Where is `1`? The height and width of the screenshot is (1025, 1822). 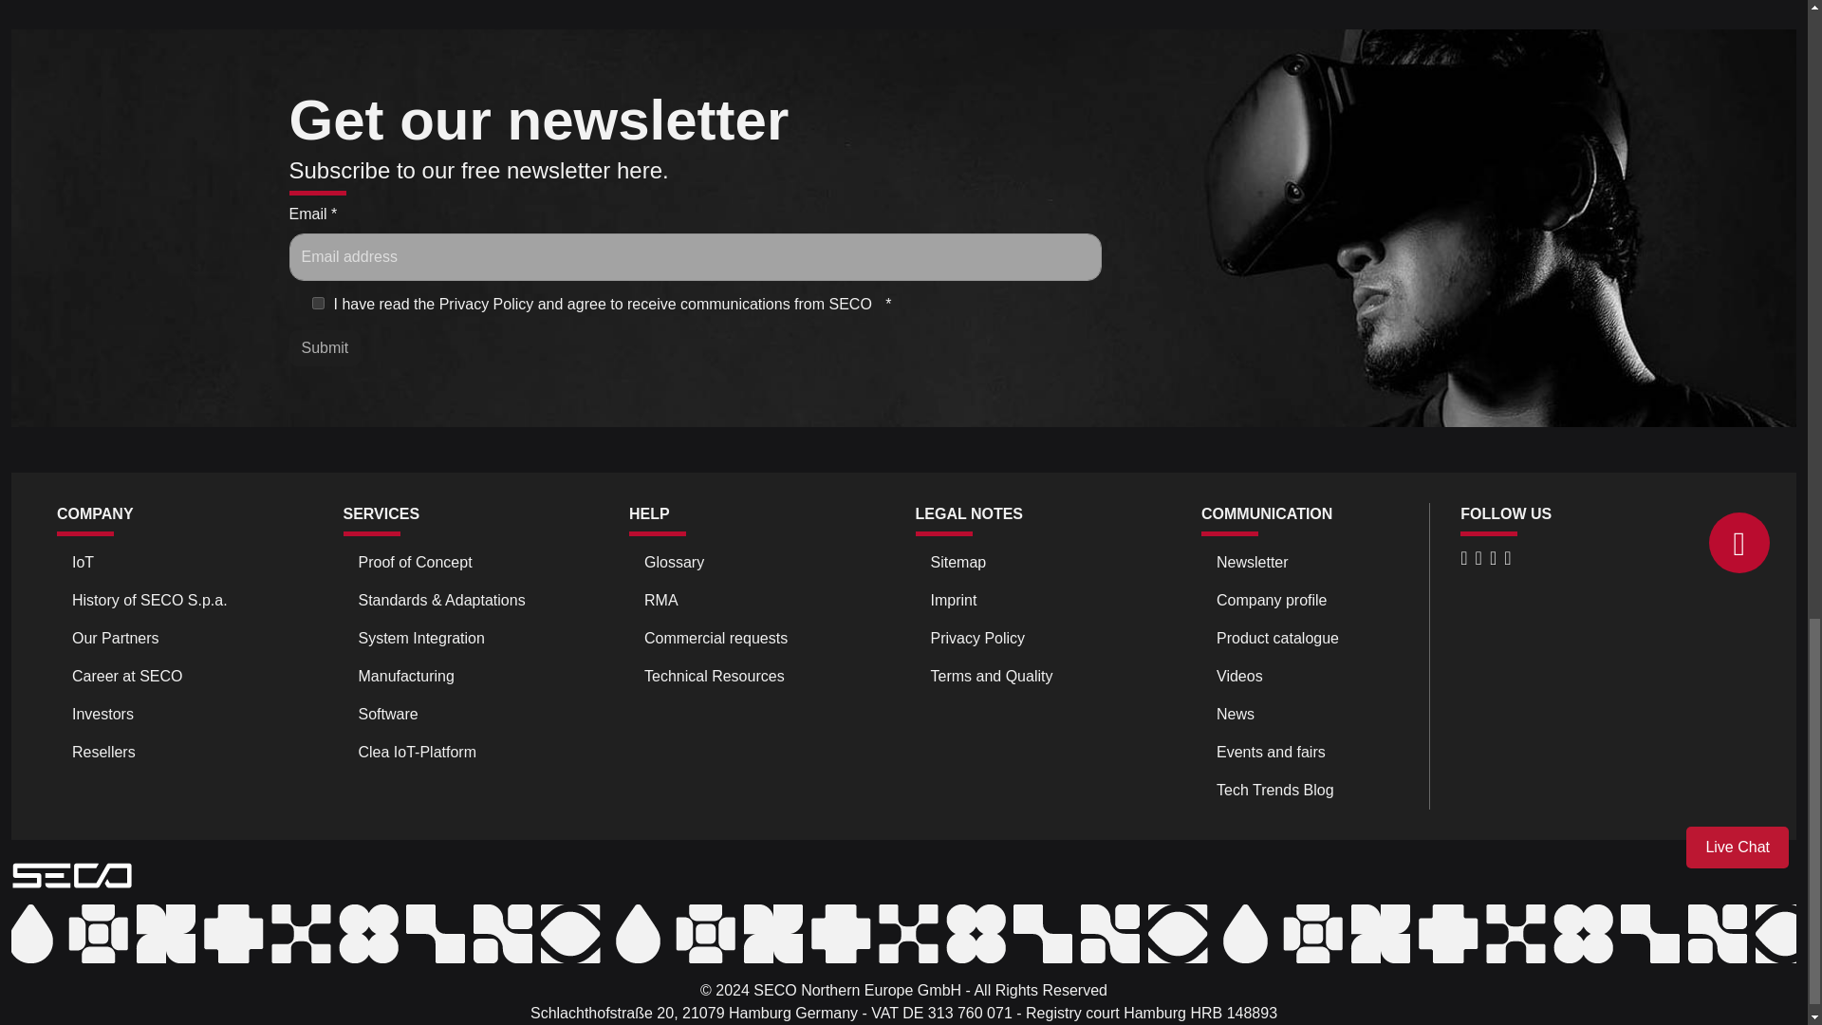 1 is located at coordinates (317, 304).